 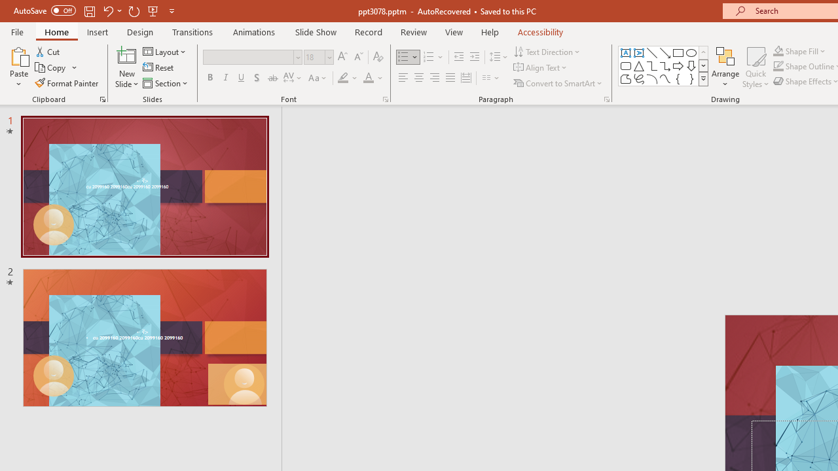 What do you see at coordinates (691, 78) in the screenshot?
I see `Right Brace` at bounding box center [691, 78].